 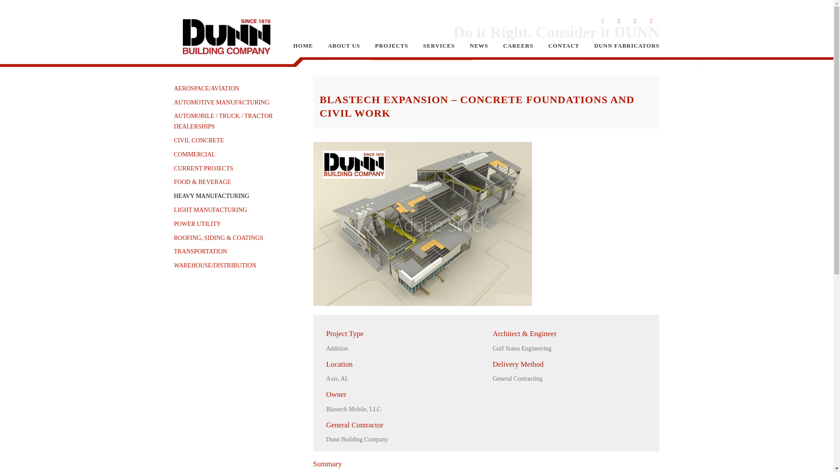 I want to click on SERVICES, so click(x=439, y=45).